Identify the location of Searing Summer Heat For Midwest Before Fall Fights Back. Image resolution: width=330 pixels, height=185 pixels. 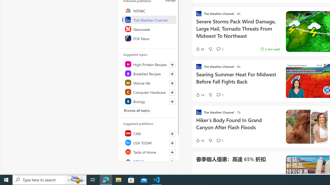
(238, 81).